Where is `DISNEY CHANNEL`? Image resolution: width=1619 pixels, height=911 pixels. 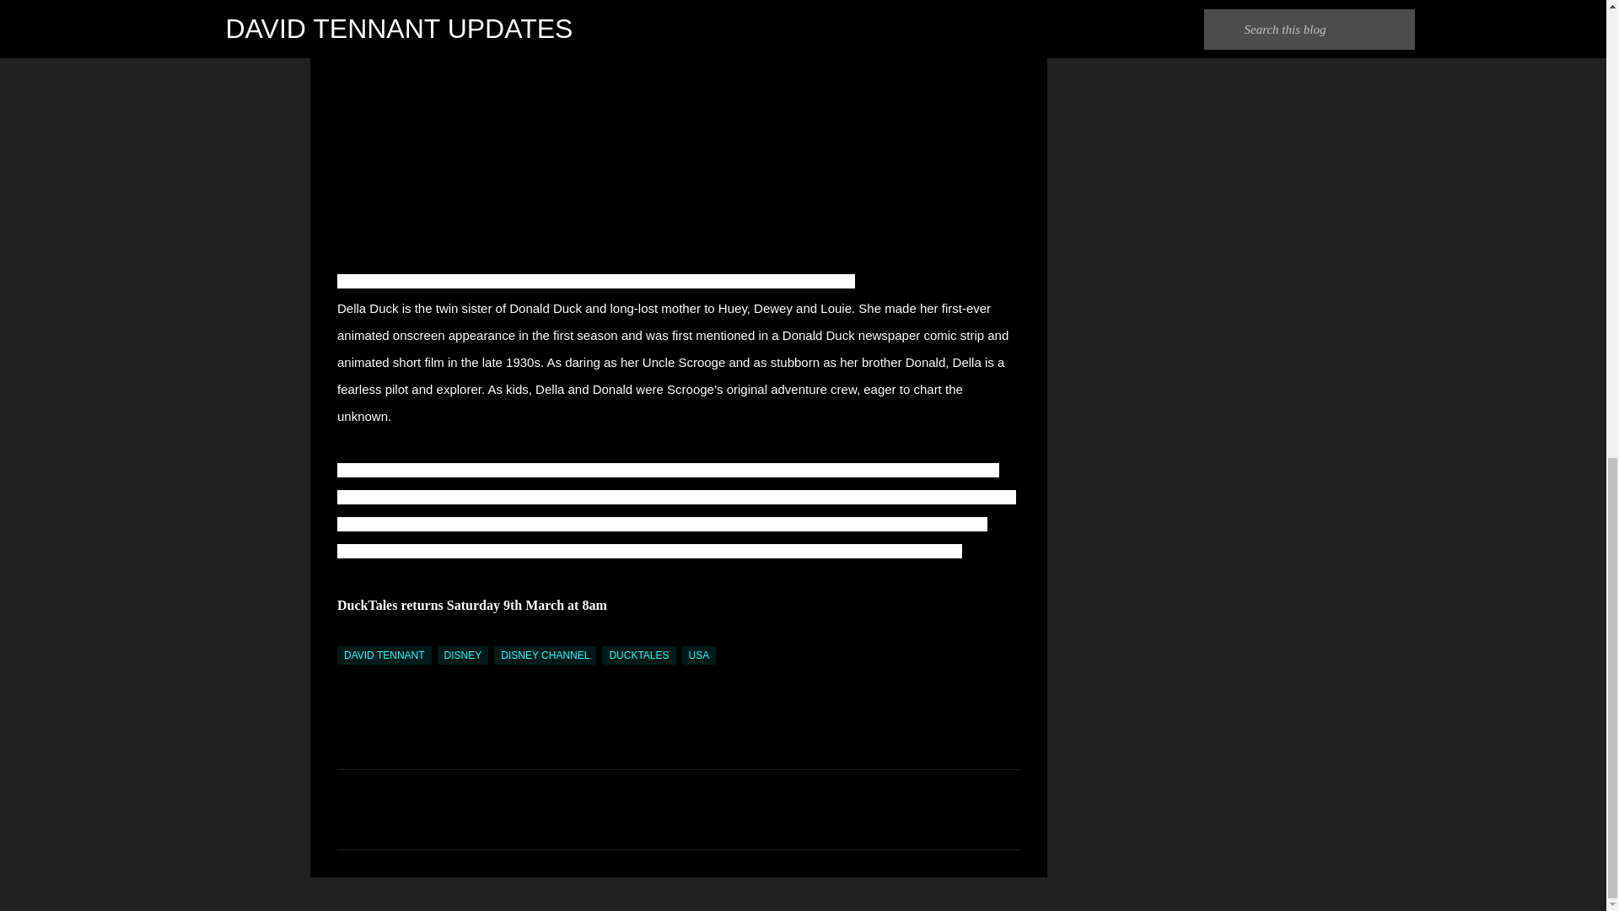 DISNEY CHANNEL is located at coordinates (545, 655).